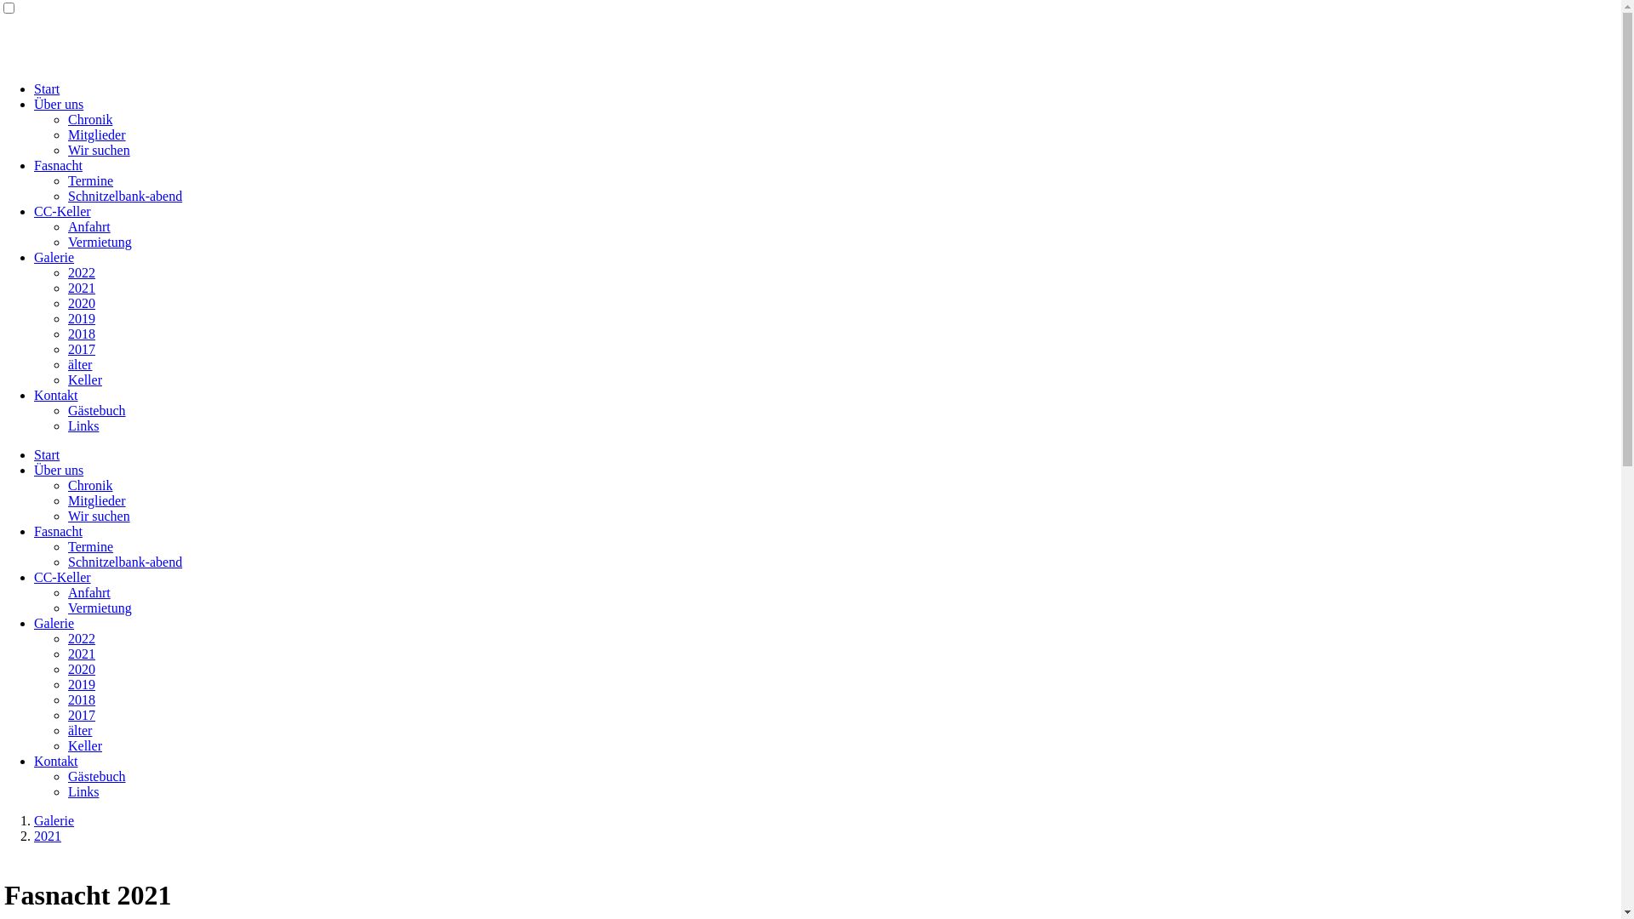  I want to click on Schnitzelbank-abend, so click(125, 562).